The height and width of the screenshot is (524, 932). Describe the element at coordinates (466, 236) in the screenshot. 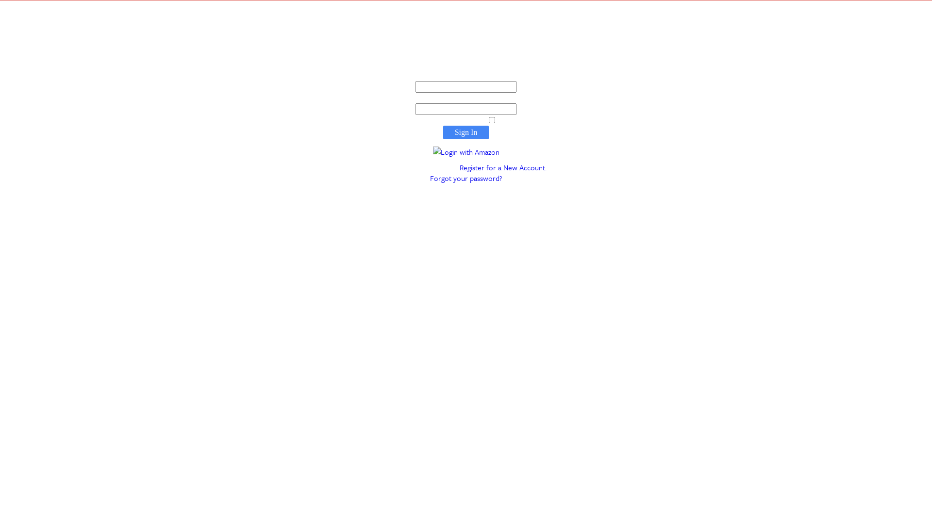

I see `Silvrback` at that location.